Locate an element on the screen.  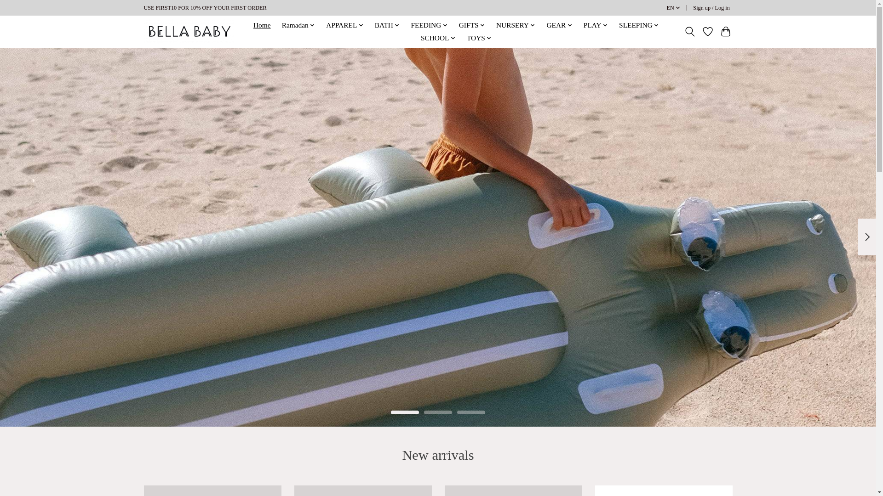
KANE DOUBLE POCKET BACKPACK is located at coordinates (513, 490).